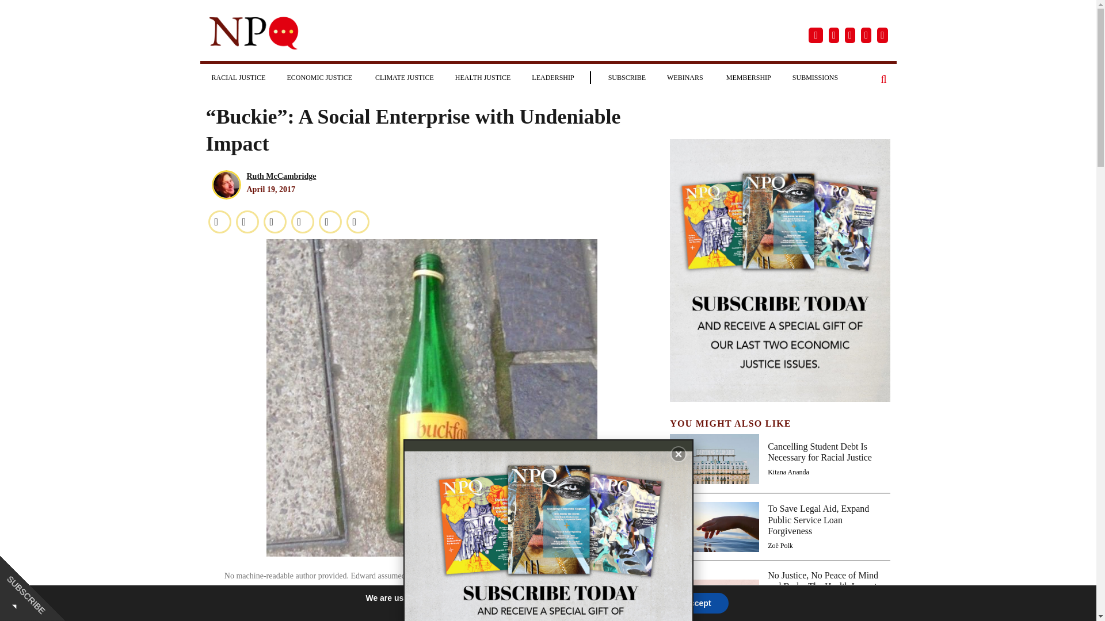 This screenshot has width=1105, height=621. Describe the element at coordinates (552, 77) in the screenshot. I see `Leadership` at that location.